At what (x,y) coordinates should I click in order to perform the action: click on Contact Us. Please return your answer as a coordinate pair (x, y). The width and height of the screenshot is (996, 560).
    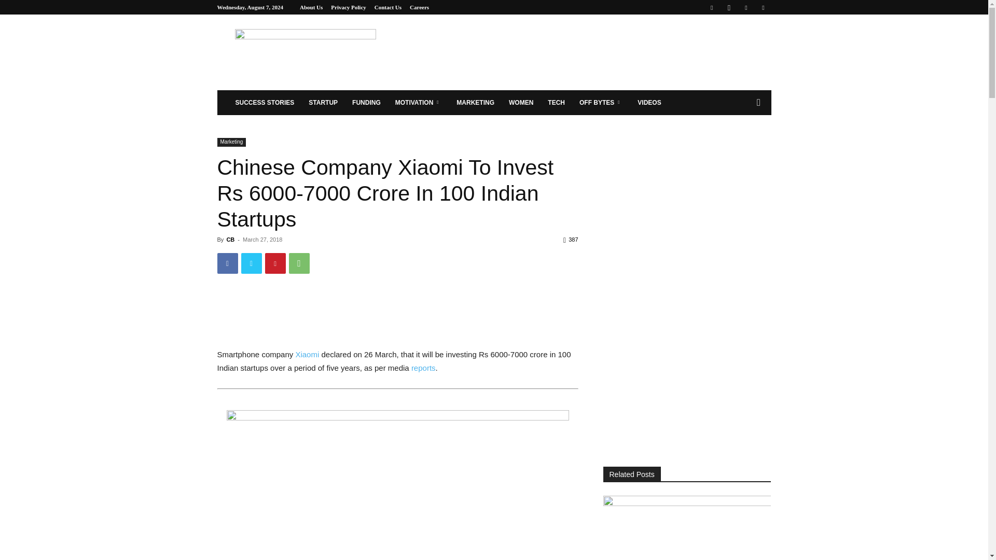
    Looking at the image, I should click on (388, 7).